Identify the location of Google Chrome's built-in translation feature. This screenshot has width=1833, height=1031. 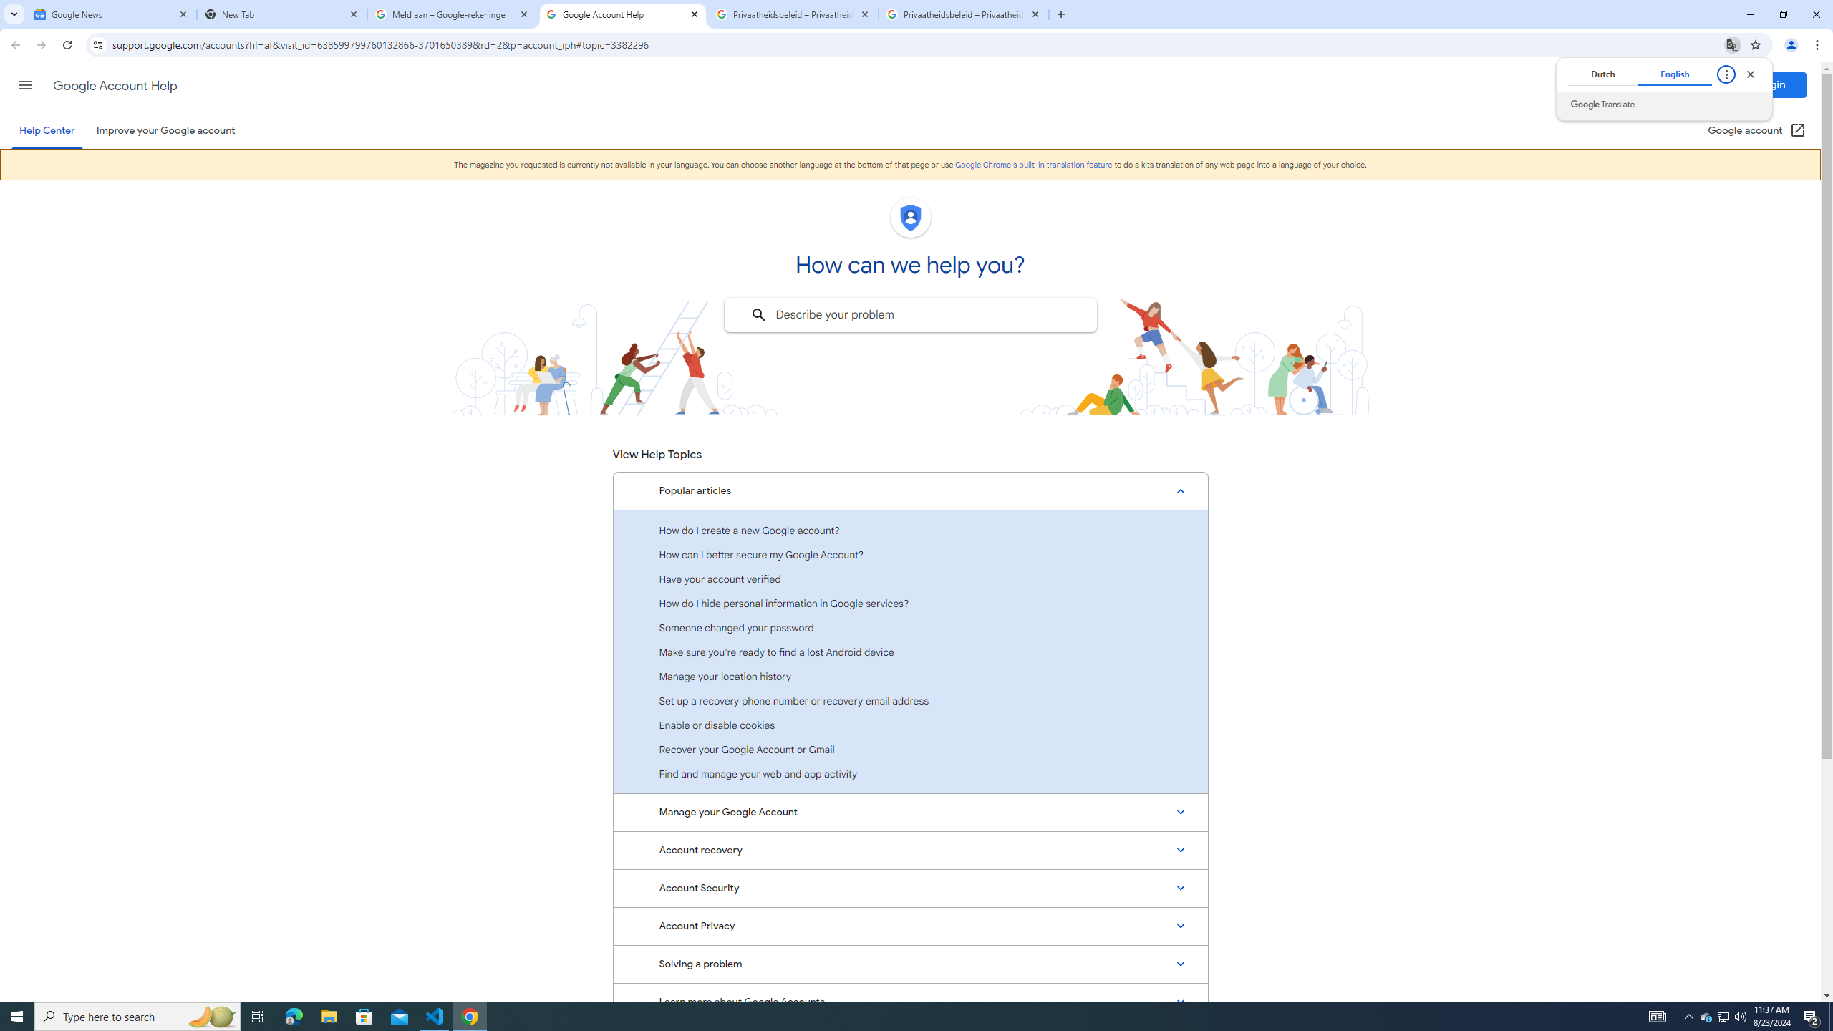
(910, 773).